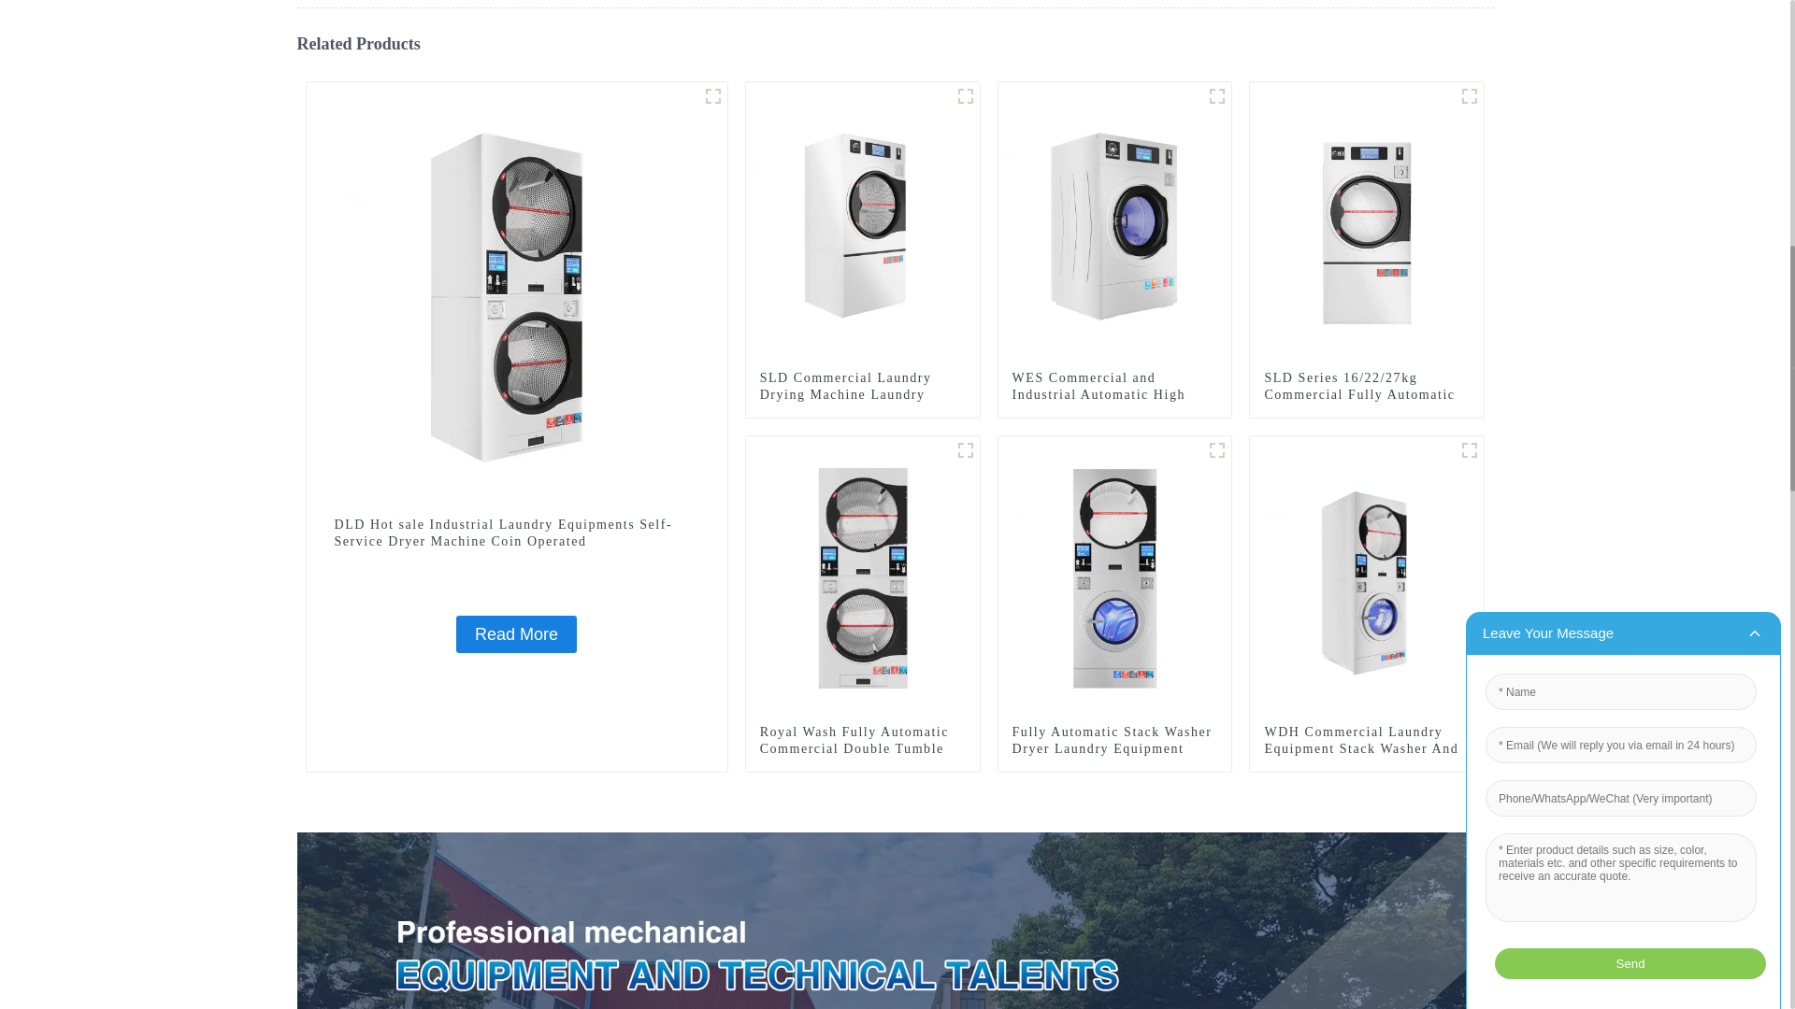 Image resolution: width=1795 pixels, height=1009 pixels. What do you see at coordinates (1114, 741) in the screenshot?
I see `Fully Automatic Stack Washer Dryer Laundry Equipment` at bounding box center [1114, 741].